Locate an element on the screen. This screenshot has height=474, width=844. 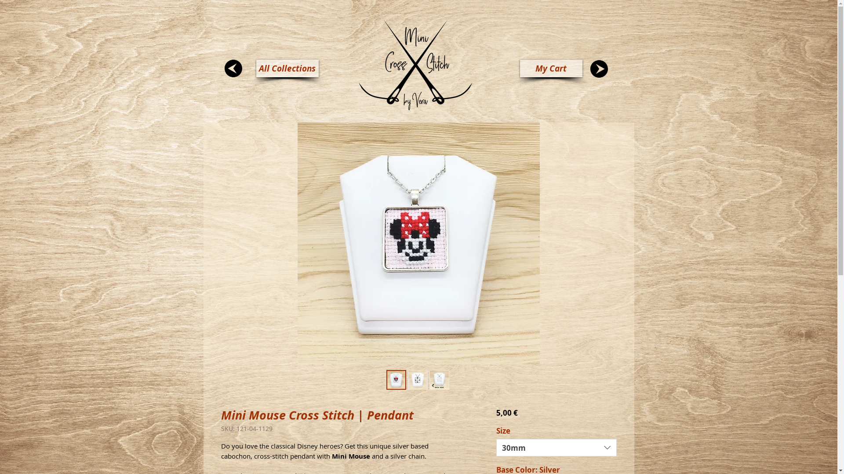
30mm is located at coordinates (557, 448).